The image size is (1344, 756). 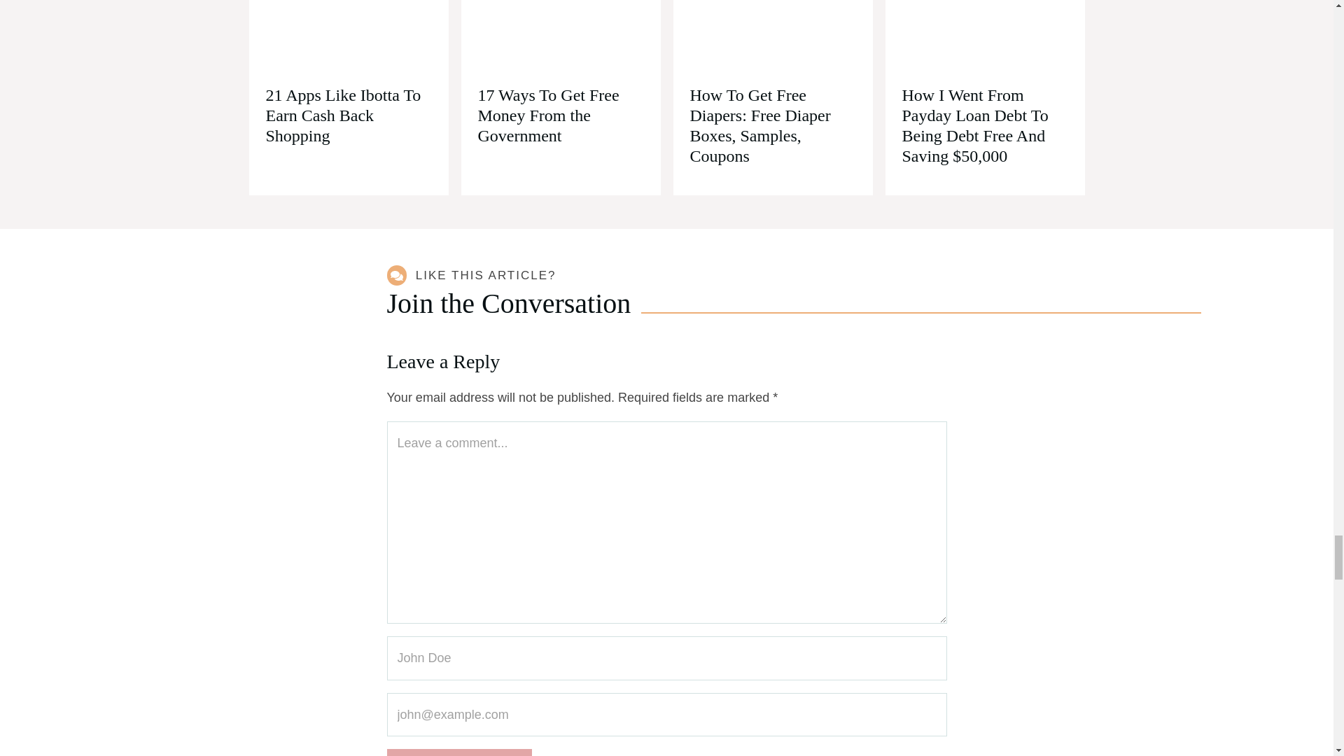 What do you see at coordinates (349, 38) in the screenshot?
I see `21 Apps Like Ibotta To Earn Cash Back Shopping` at bounding box center [349, 38].